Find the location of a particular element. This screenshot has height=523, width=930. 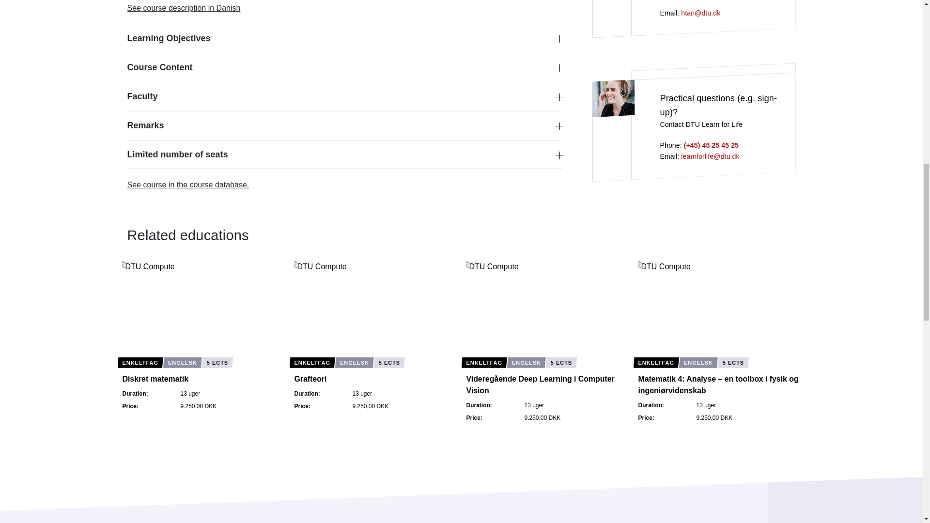

See course in the course database. is located at coordinates (188, 184).